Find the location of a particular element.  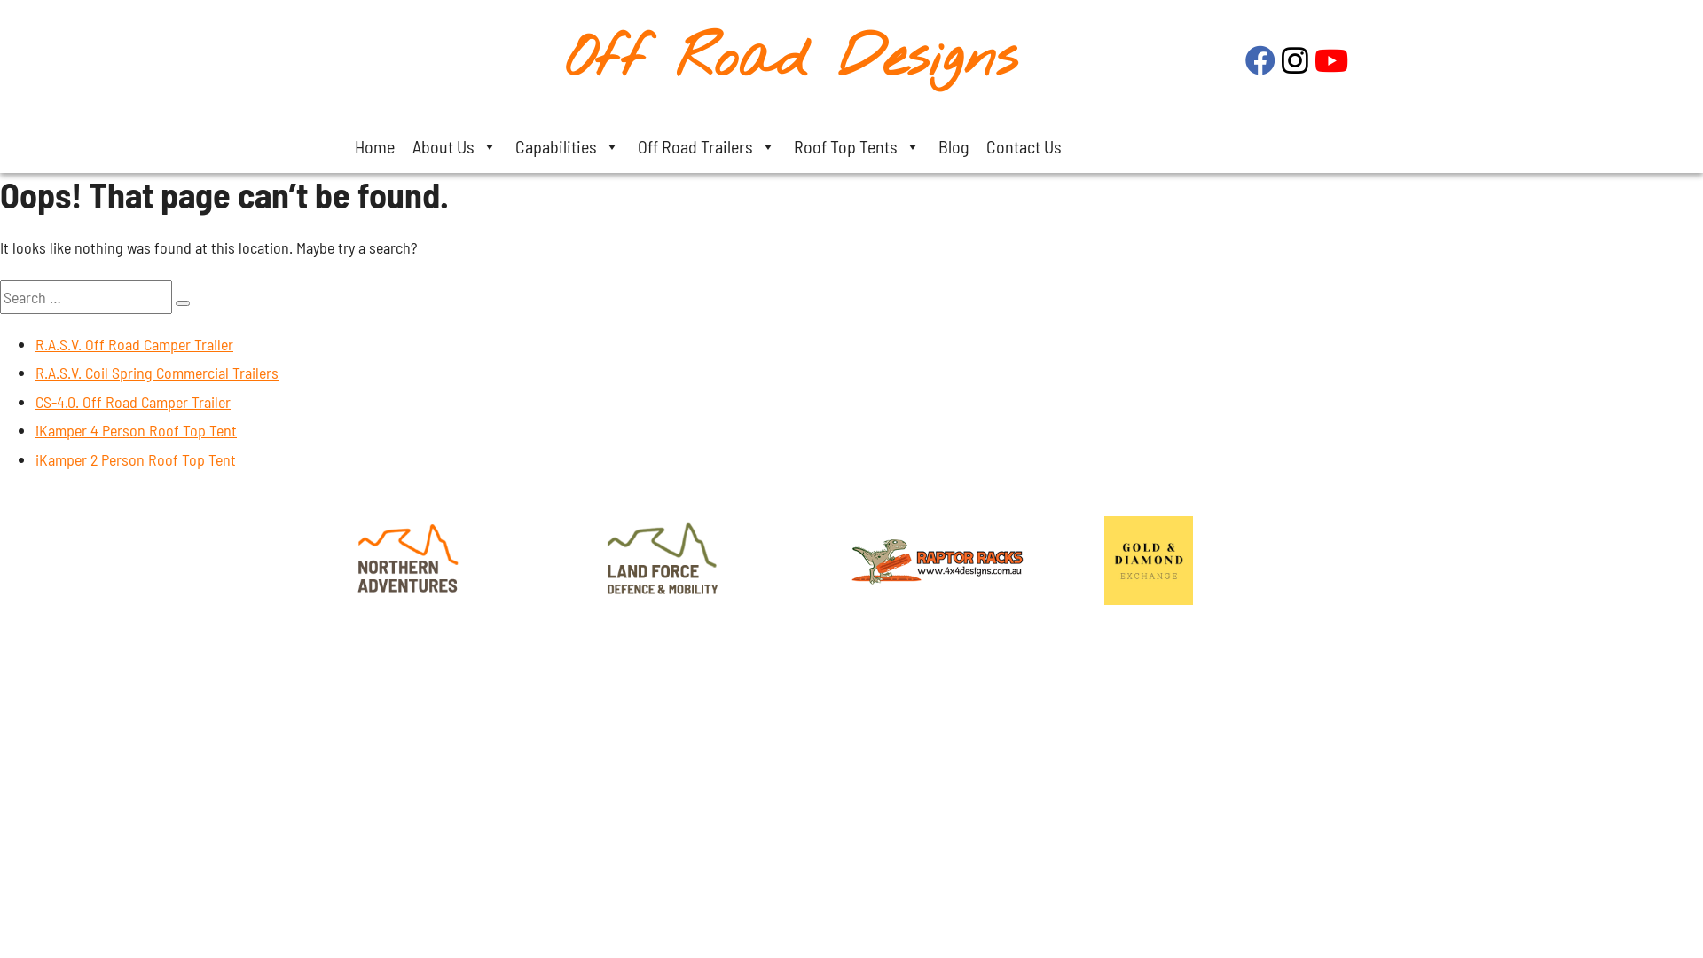

Roof Top Tents is located at coordinates (857, 146).